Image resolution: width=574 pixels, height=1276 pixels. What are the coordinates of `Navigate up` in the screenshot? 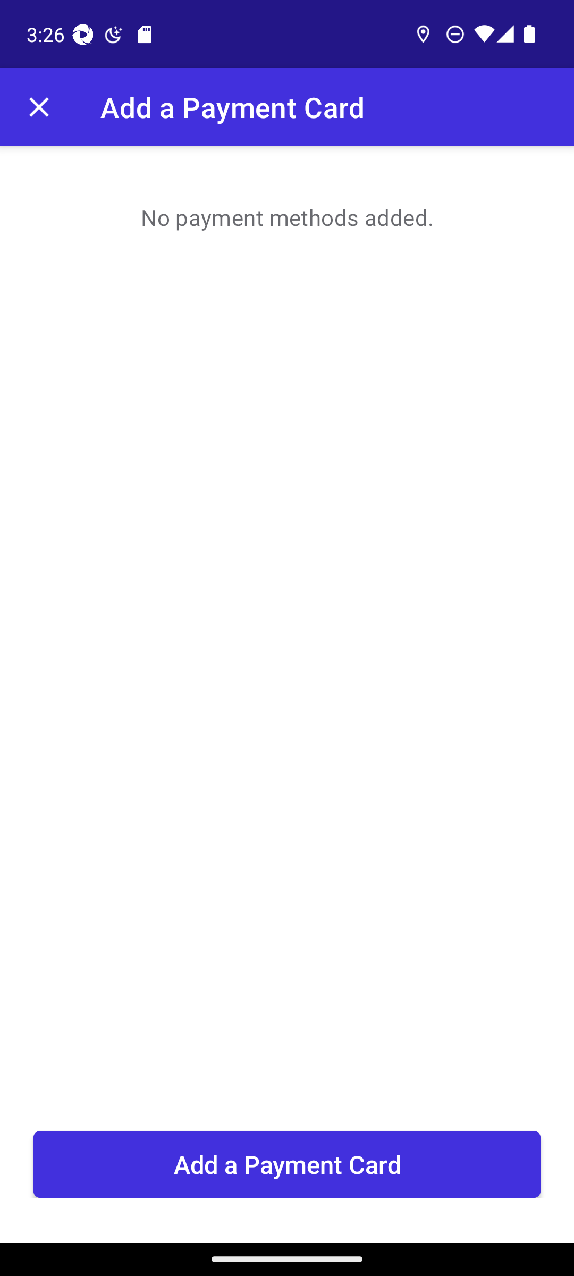 It's located at (39, 107).